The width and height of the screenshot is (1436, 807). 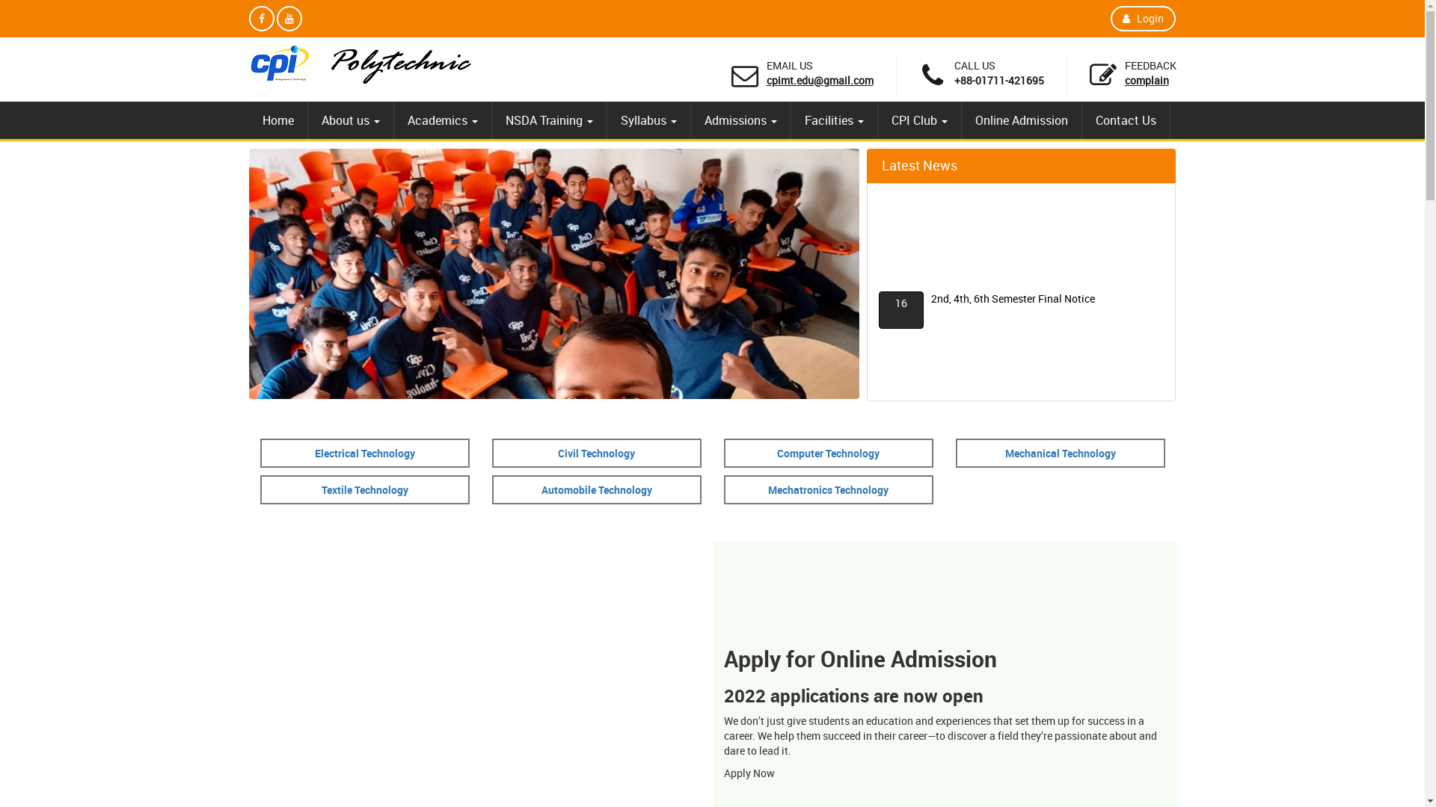 I want to click on Civil Technology, so click(x=597, y=453).